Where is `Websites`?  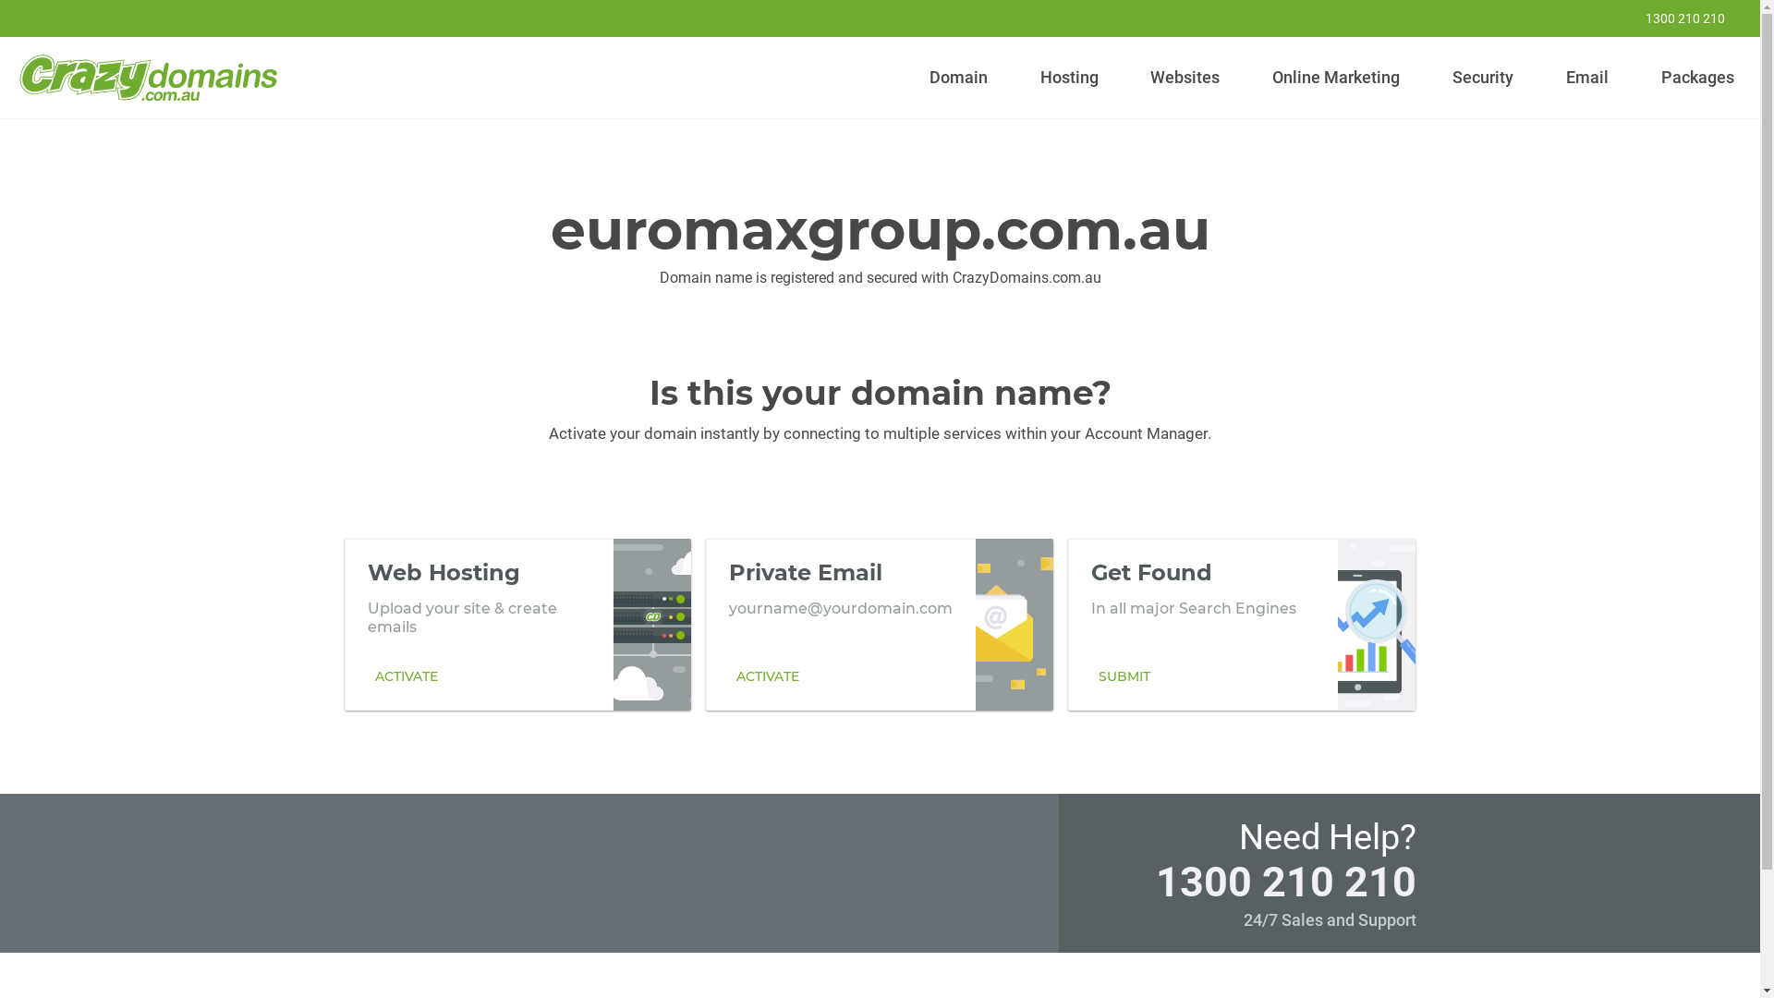
Websites is located at coordinates (1185, 78).